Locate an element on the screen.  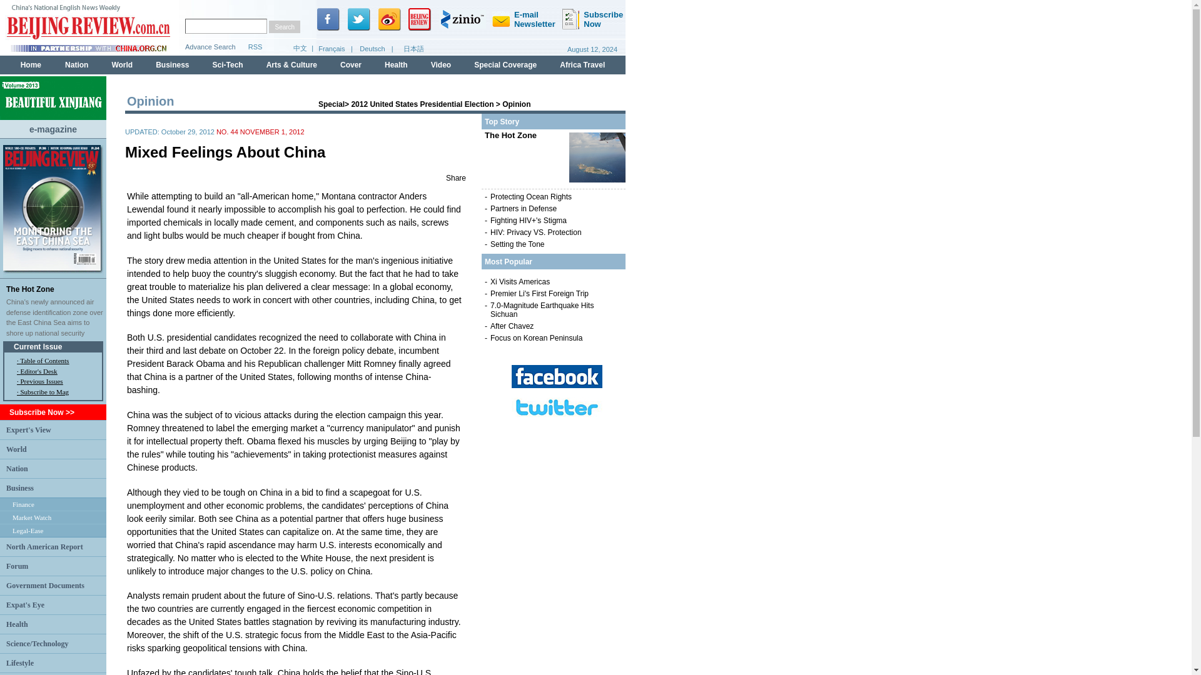
Nation is located at coordinates (16, 467).